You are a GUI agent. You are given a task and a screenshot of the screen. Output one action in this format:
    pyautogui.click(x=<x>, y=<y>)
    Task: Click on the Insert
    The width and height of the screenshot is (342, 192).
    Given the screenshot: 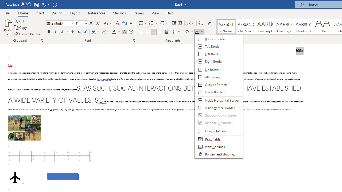 What is the action you would take?
    pyautogui.click(x=40, y=13)
    